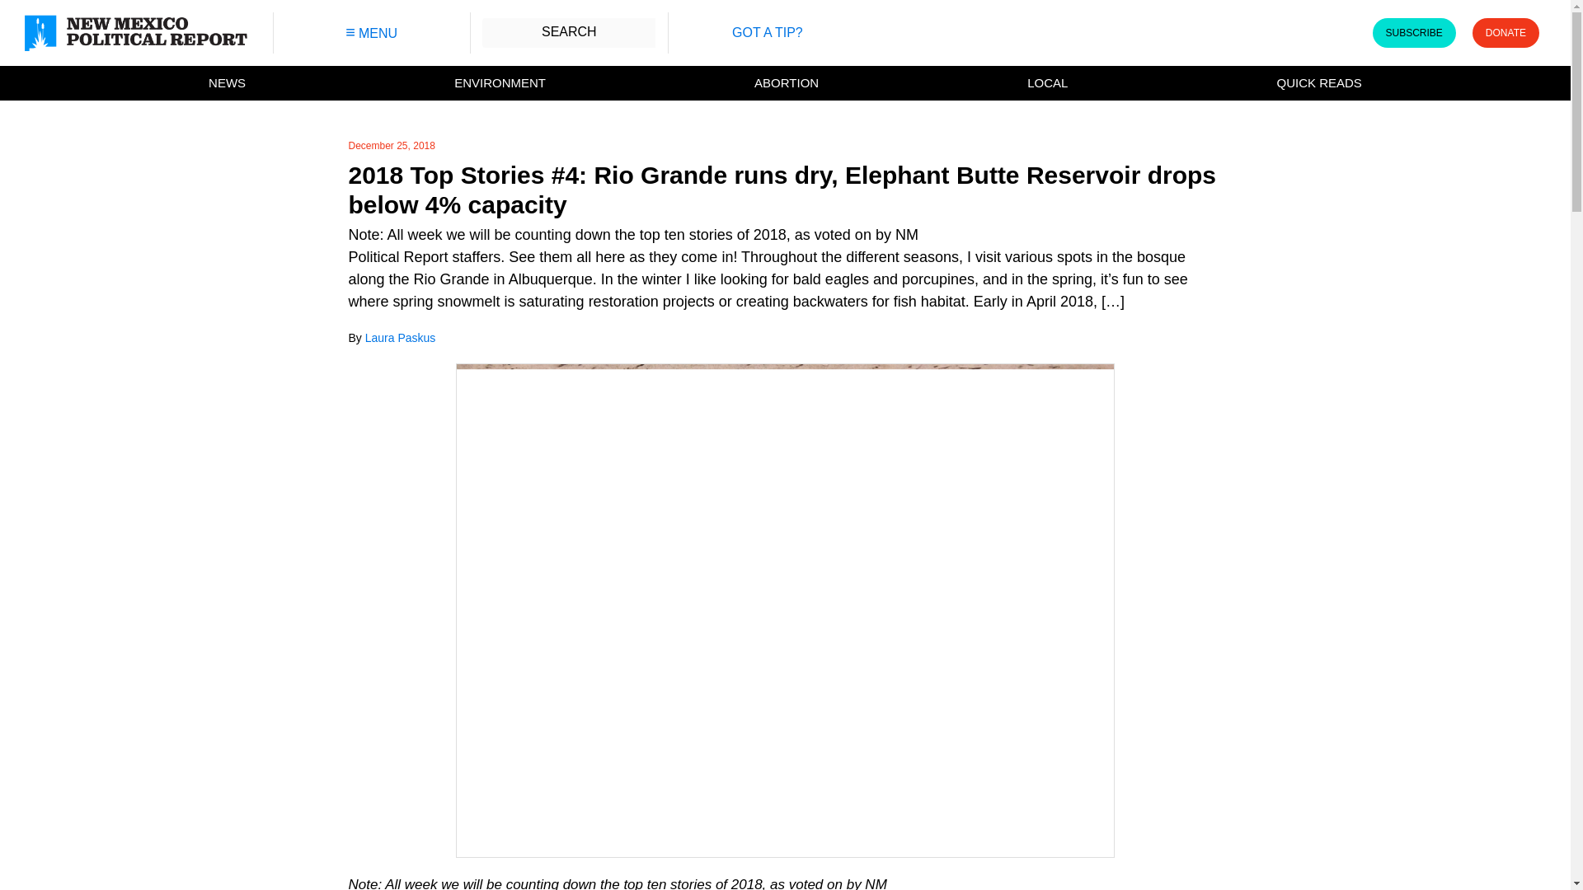 This screenshot has height=890, width=1583. Describe the element at coordinates (227, 83) in the screenshot. I see `NEWS` at that location.